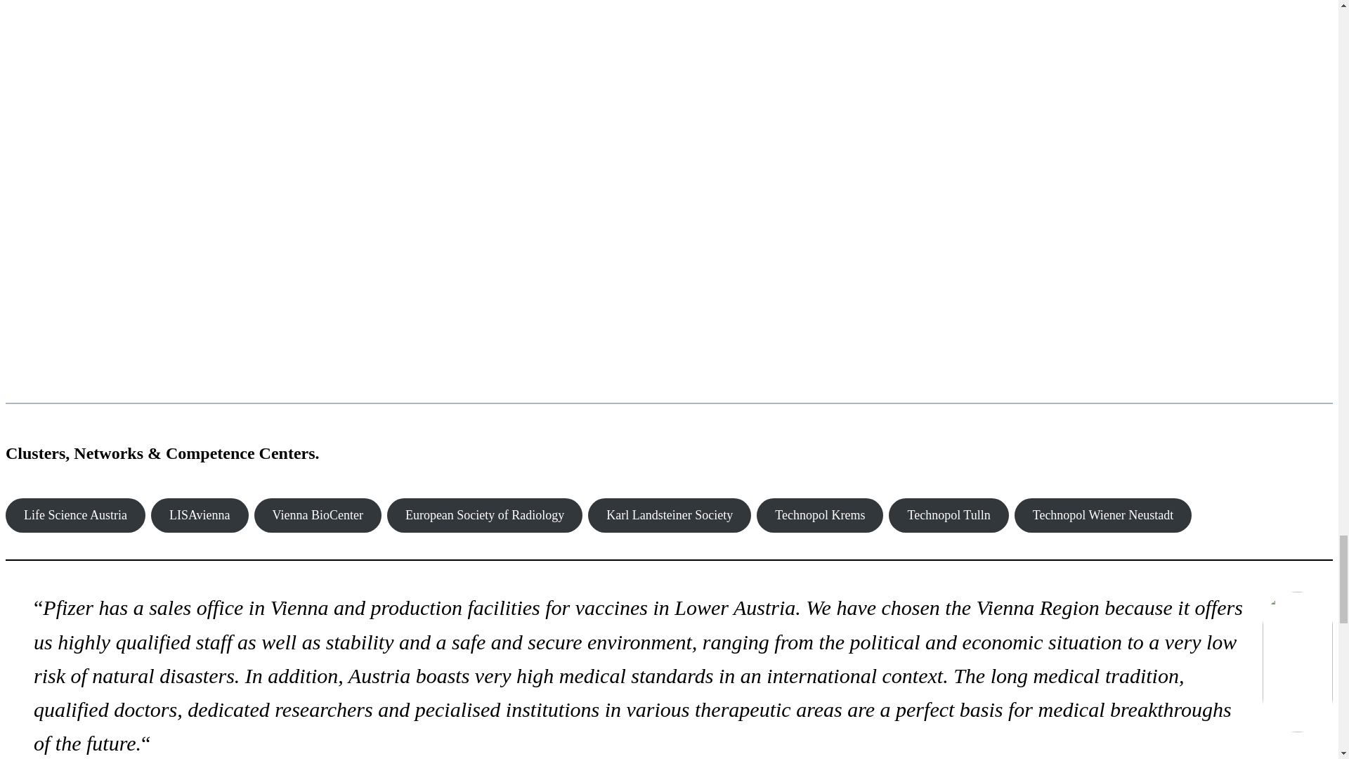 This screenshot has width=1349, height=759. Describe the element at coordinates (1103, 515) in the screenshot. I see `Technopol Wiener Neustadt` at that location.